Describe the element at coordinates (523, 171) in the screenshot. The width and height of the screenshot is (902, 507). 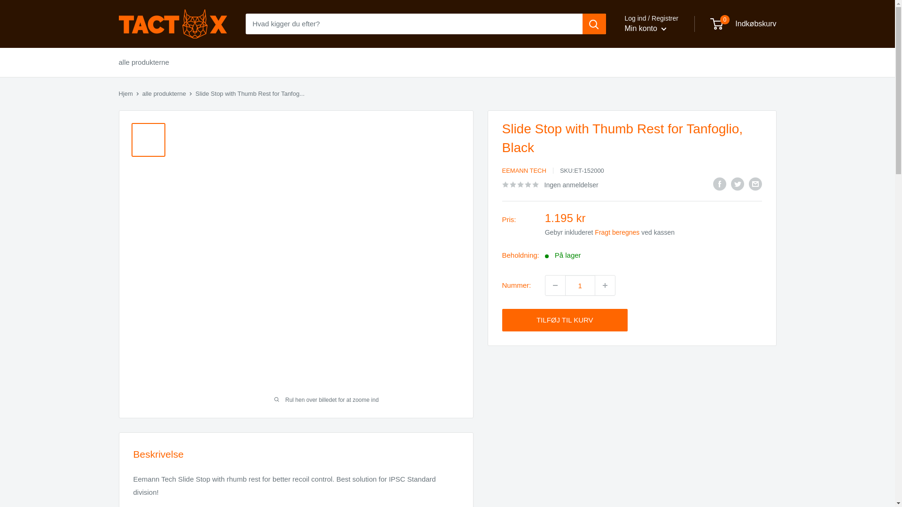
I see `EEMANN TECH` at that location.